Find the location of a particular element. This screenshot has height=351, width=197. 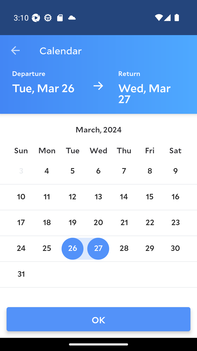

22 is located at coordinates (149, 223).